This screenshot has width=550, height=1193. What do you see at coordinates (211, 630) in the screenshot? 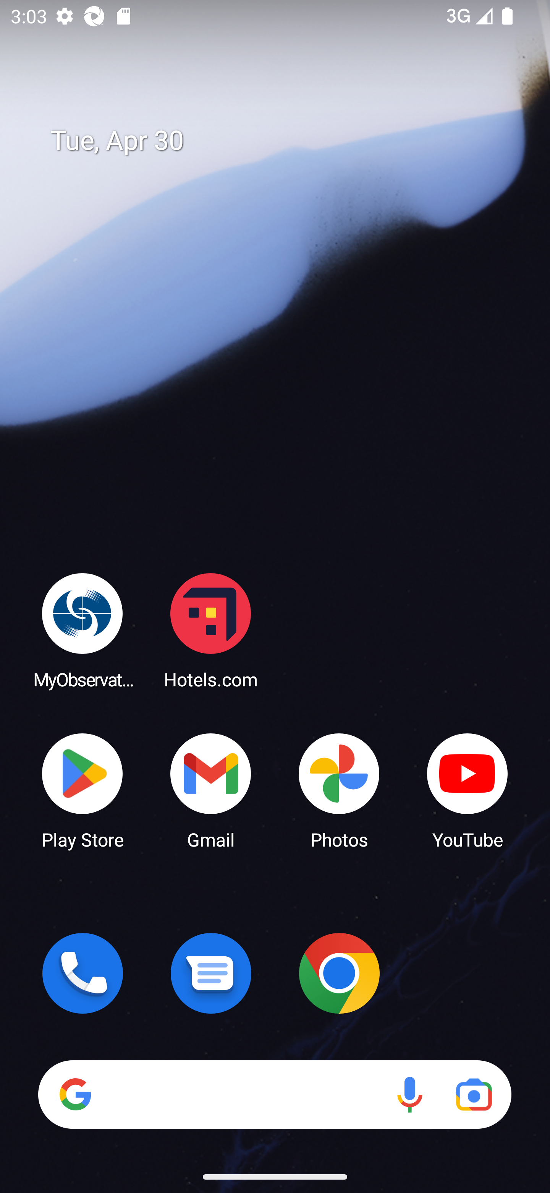
I see `Hotels.com` at bounding box center [211, 630].